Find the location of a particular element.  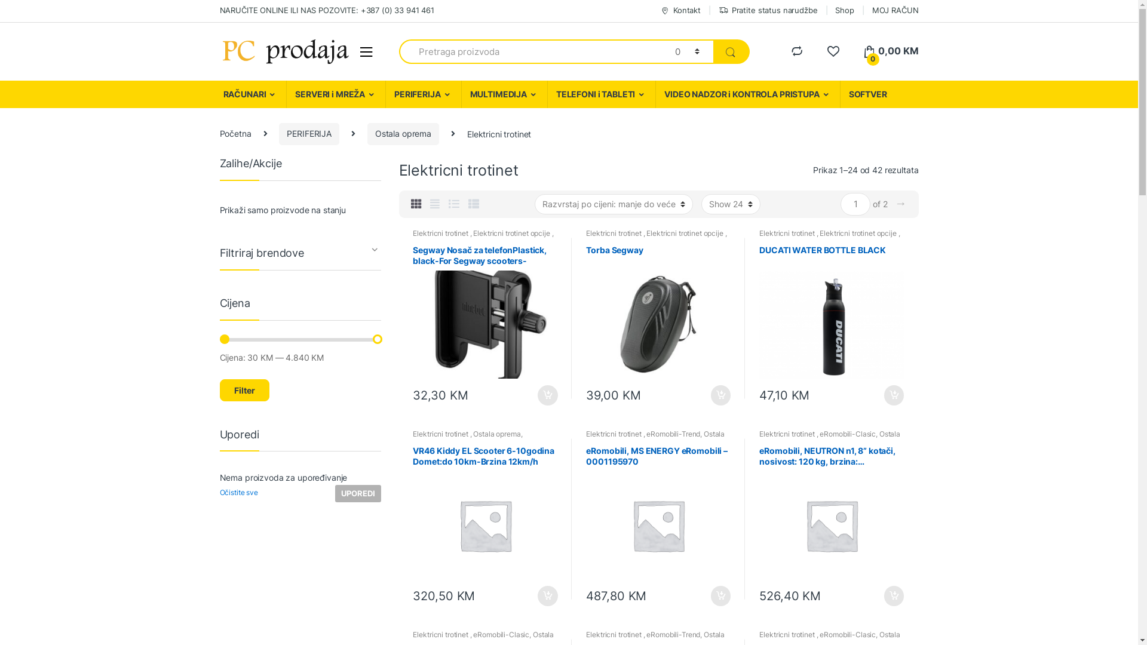

Dodaj u korpu is located at coordinates (720, 596).